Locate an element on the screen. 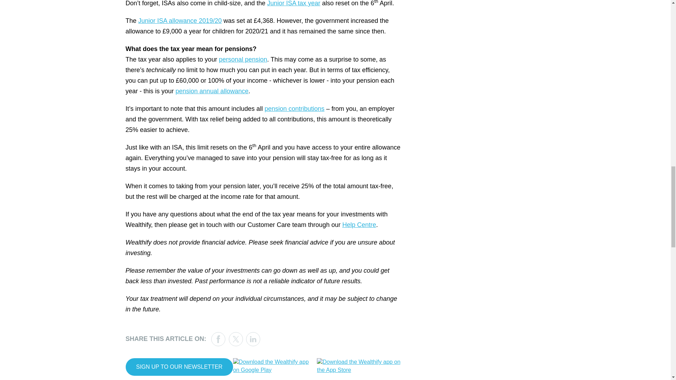 The image size is (676, 380). Junior ISA tax year is located at coordinates (294, 4).